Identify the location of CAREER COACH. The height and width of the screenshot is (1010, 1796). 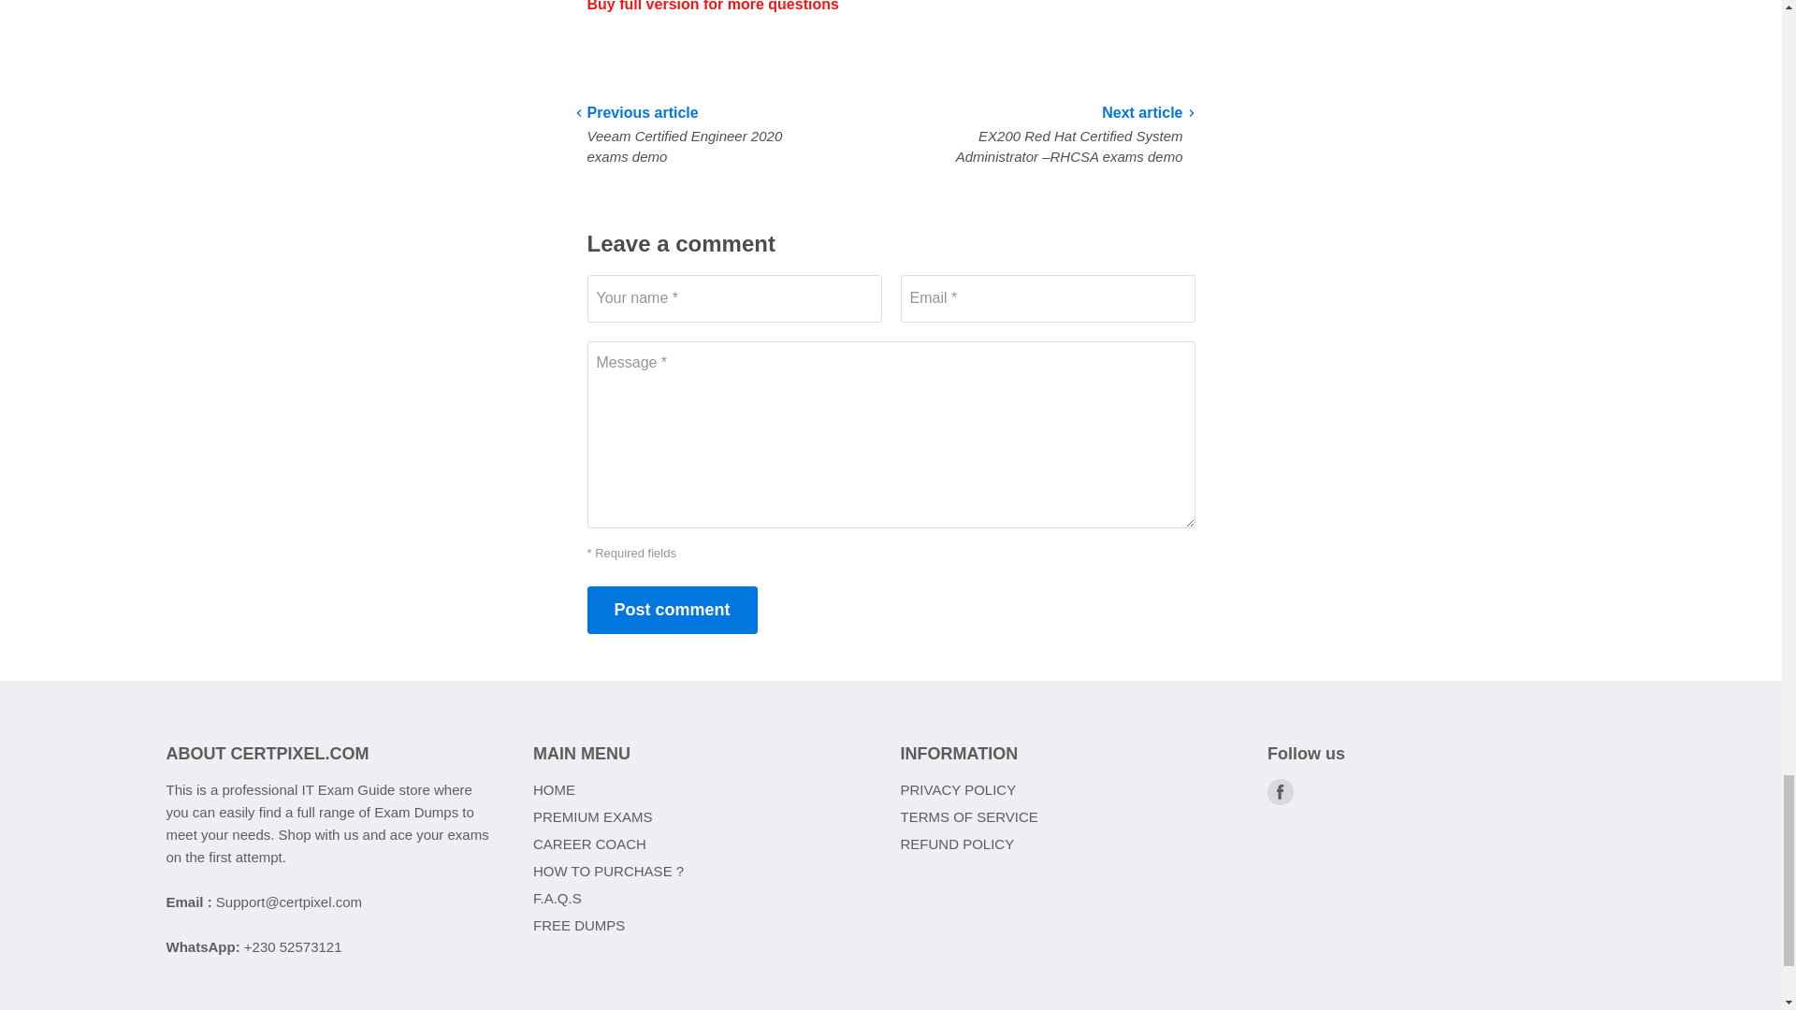
(589, 844).